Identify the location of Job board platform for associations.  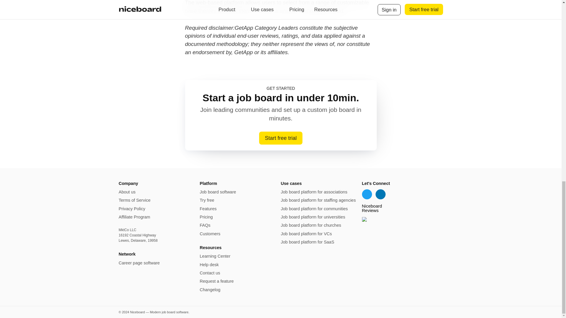
(314, 192).